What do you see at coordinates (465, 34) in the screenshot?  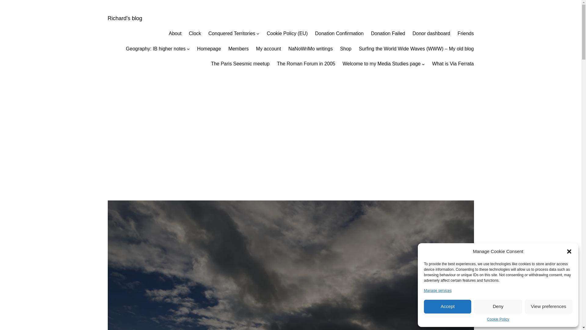 I see `Friends` at bounding box center [465, 34].